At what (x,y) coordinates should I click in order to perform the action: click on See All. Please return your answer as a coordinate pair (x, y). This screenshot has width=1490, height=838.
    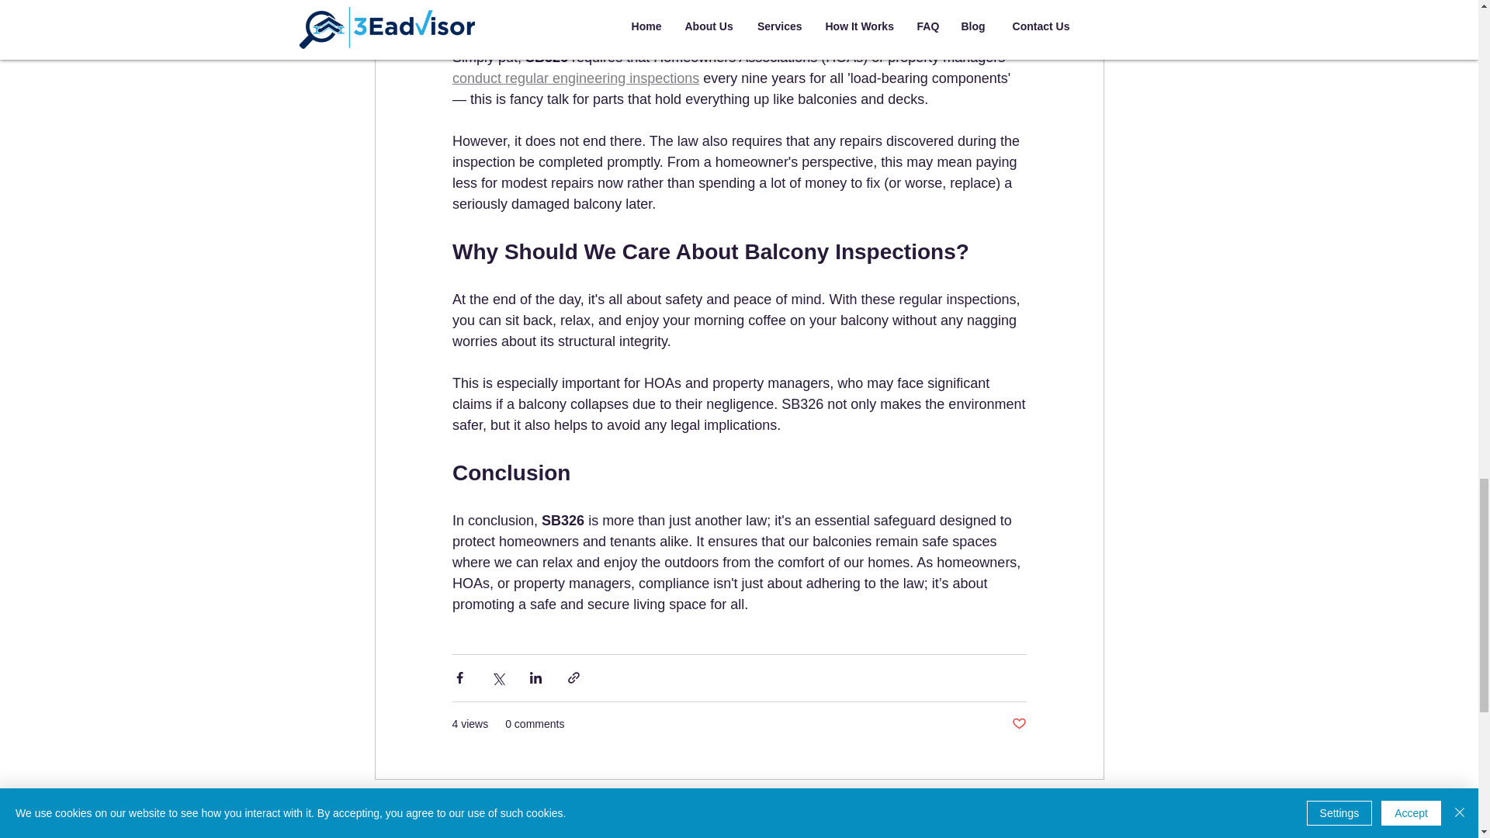
    Looking at the image, I should click on (1086, 809).